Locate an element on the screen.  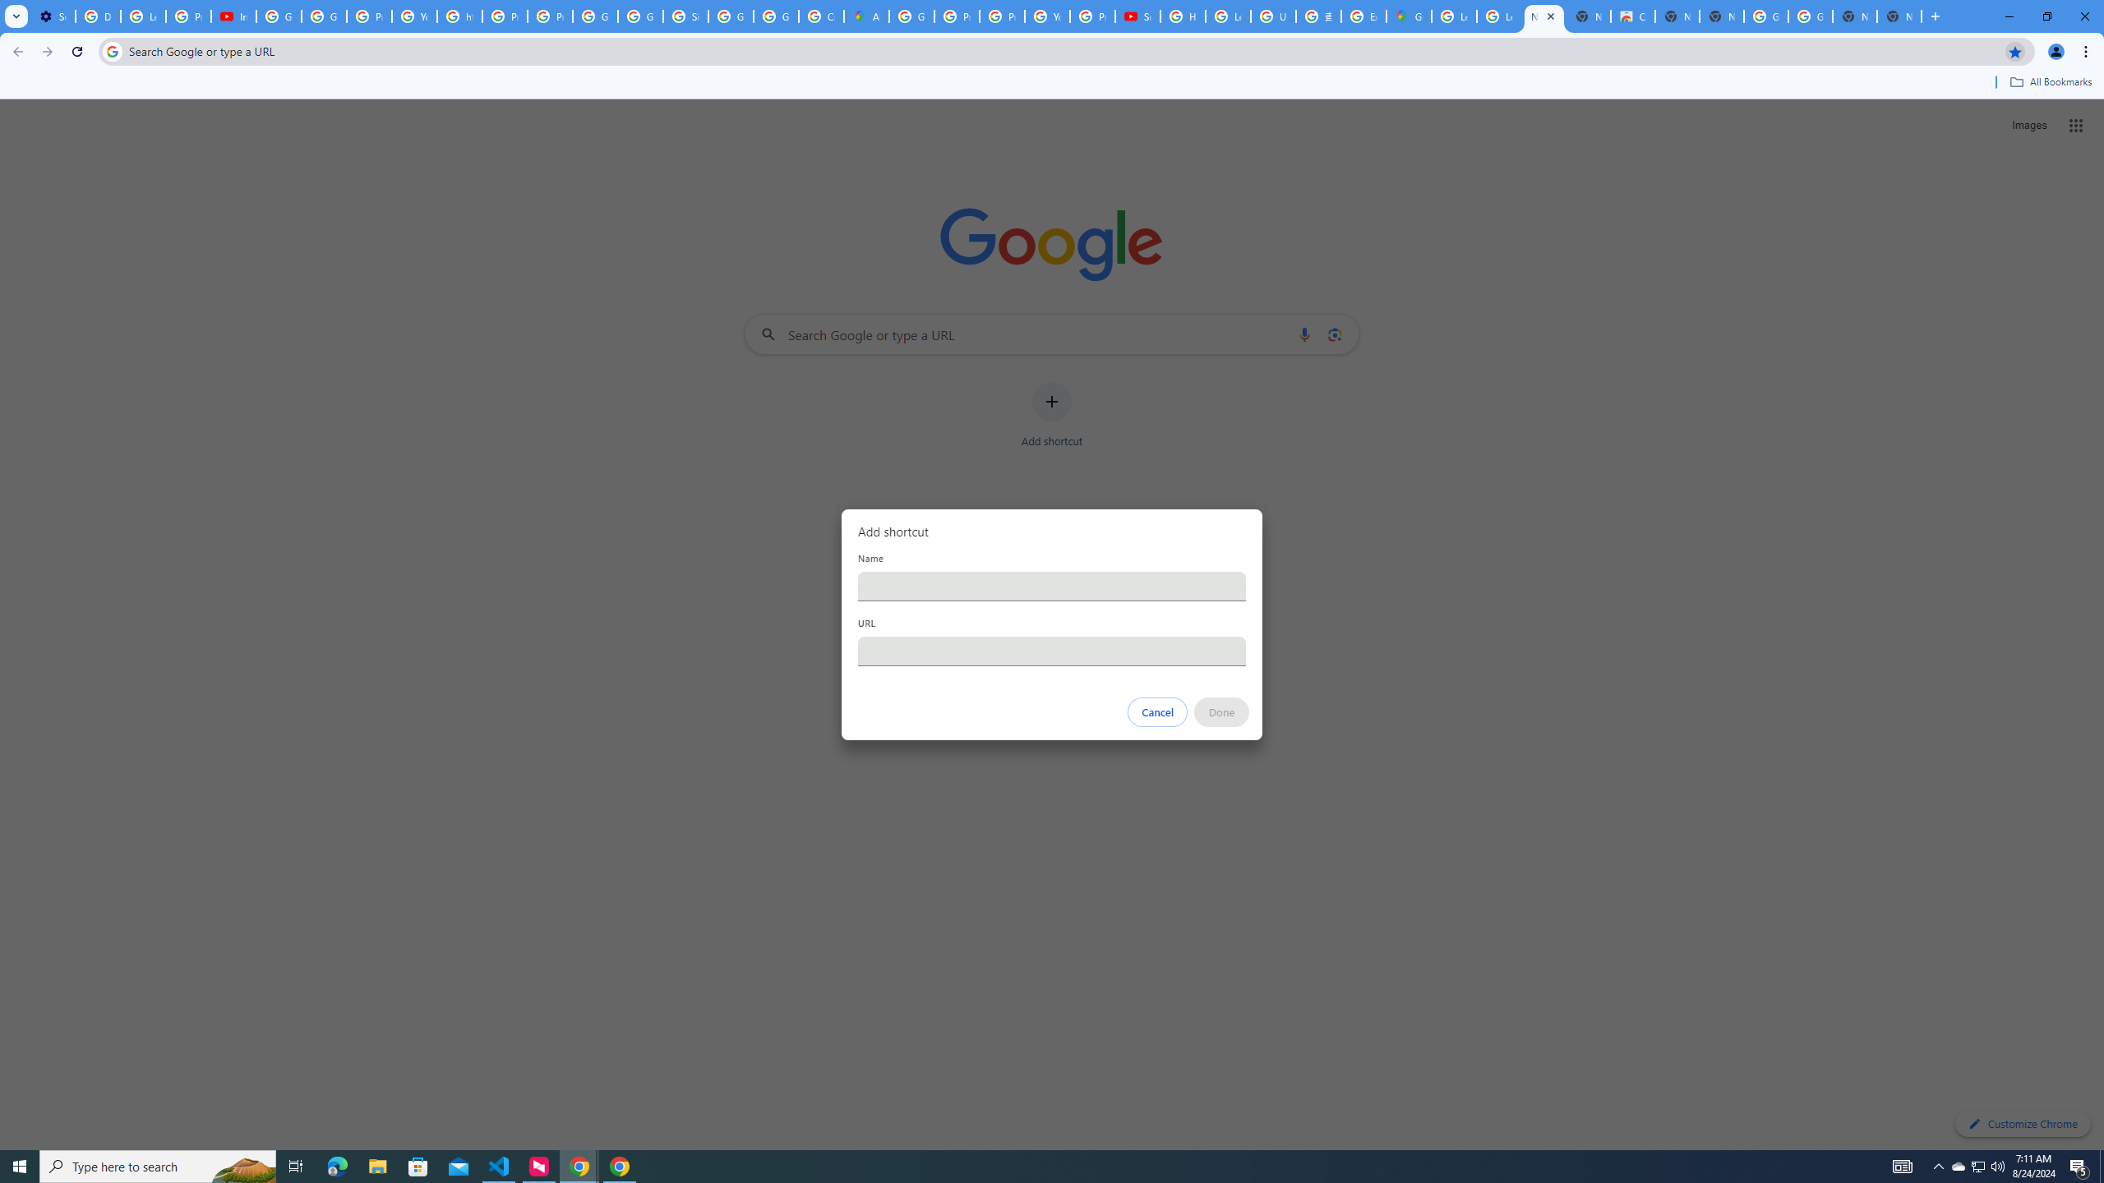
Name is located at coordinates (1052, 586).